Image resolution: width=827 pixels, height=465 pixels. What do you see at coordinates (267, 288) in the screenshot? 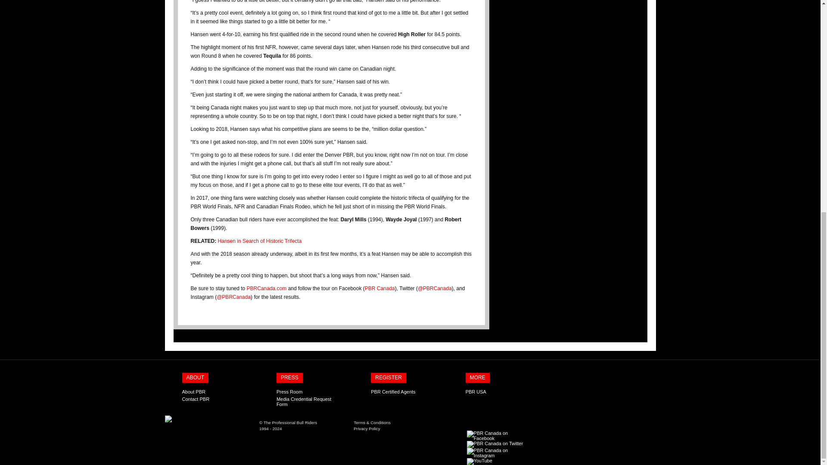
I see `PBRCanada.com` at bounding box center [267, 288].